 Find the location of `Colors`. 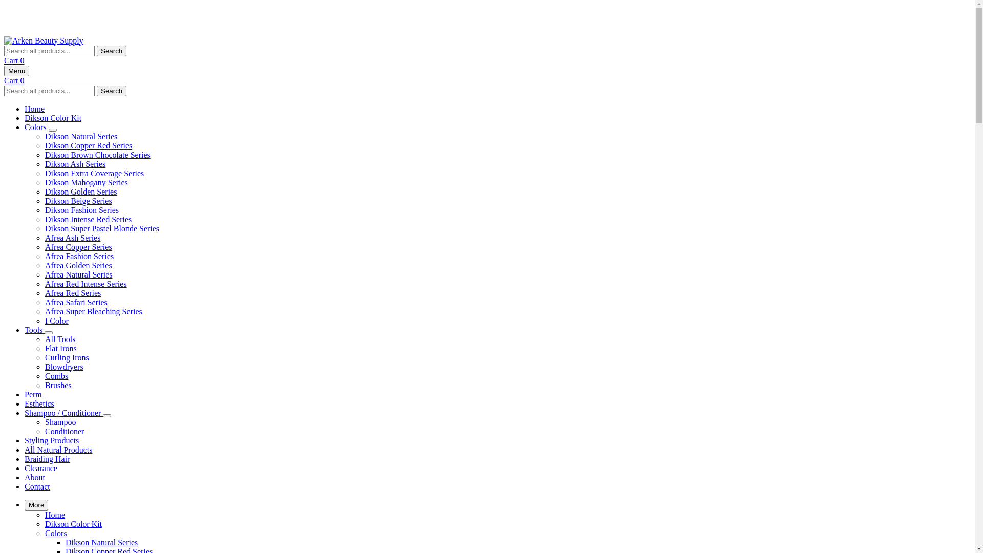

Colors is located at coordinates (56, 533).